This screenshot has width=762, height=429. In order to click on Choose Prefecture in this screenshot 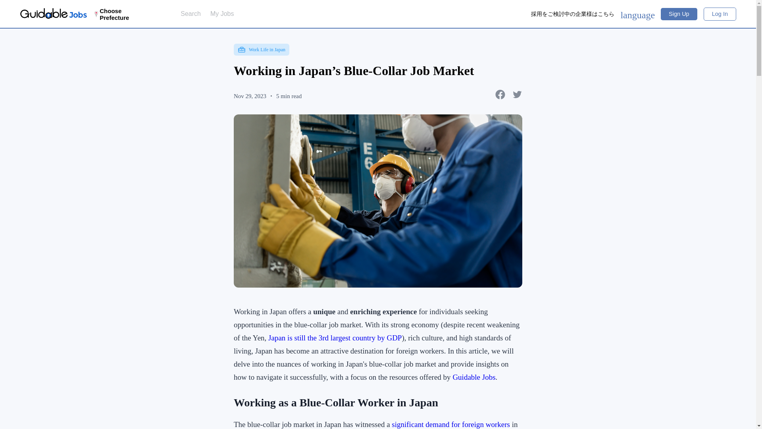, I will do `click(124, 14)`.